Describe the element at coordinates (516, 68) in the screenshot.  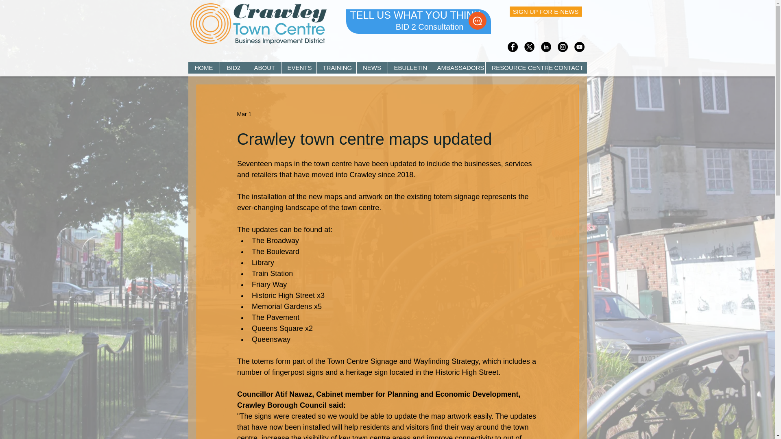
I see `RESOURCE CENTRE` at that location.